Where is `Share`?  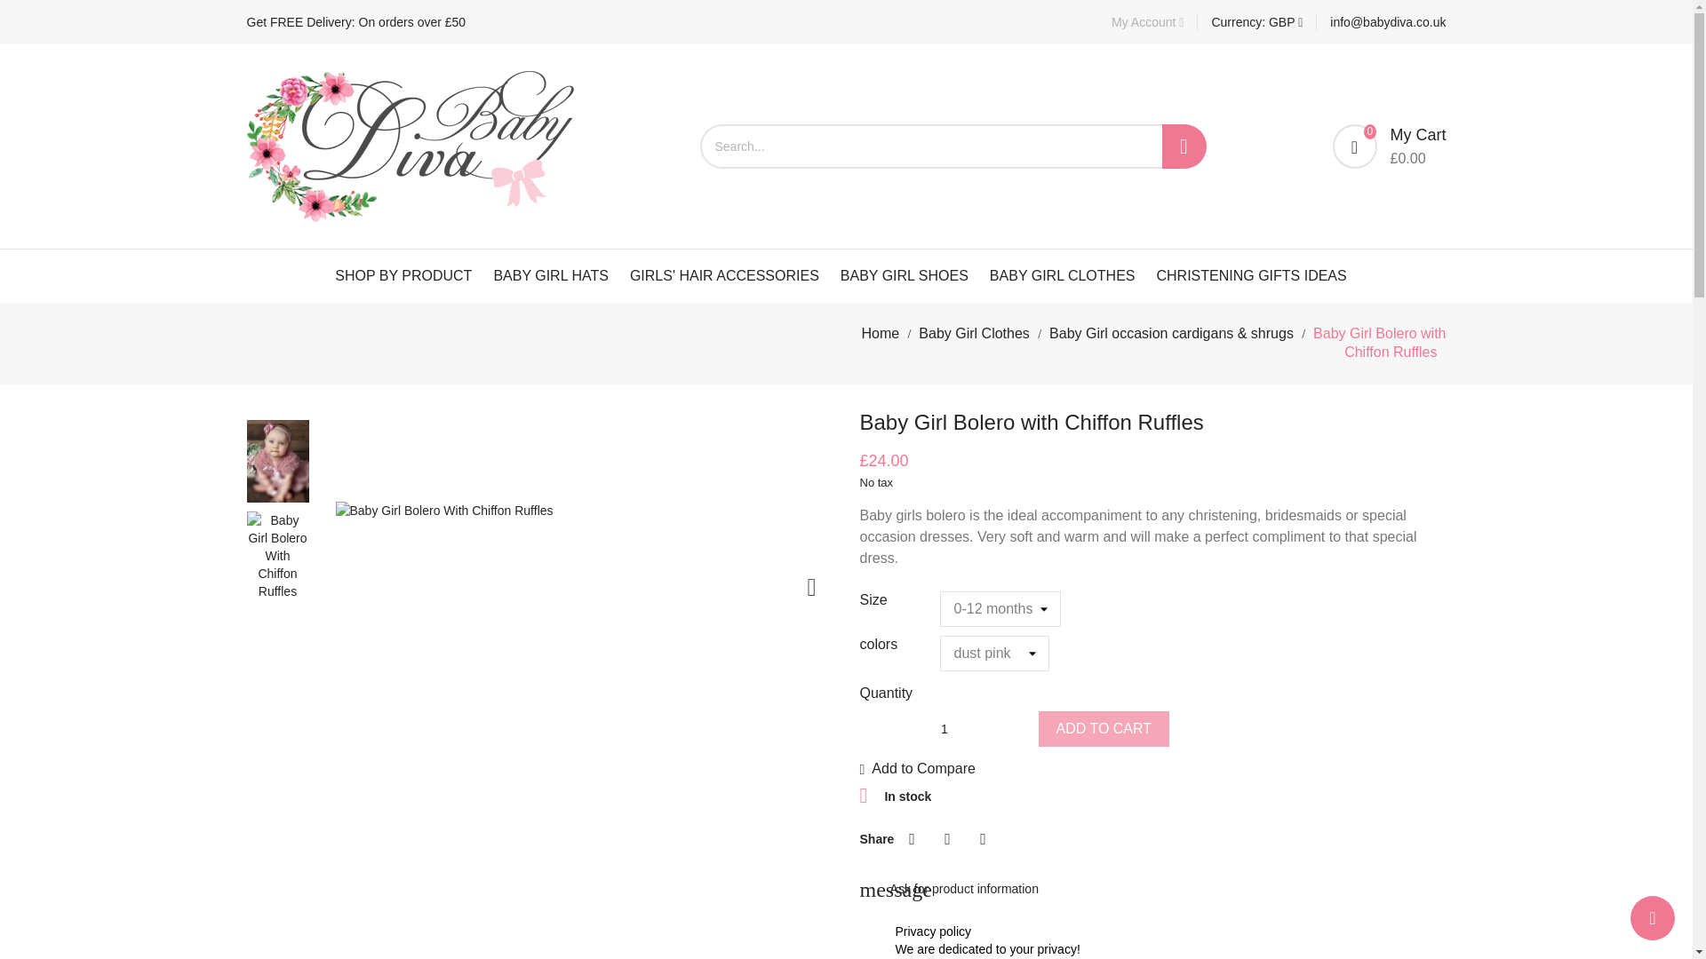 Share is located at coordinates (912, 838).